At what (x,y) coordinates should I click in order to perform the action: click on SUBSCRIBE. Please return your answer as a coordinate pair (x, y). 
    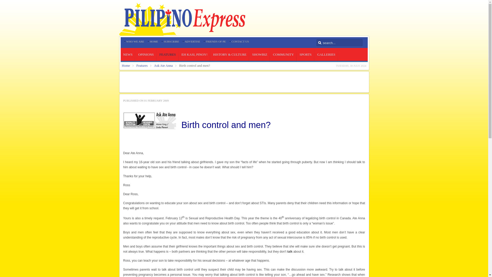
    Looking at the image, I should click on (171, 42).